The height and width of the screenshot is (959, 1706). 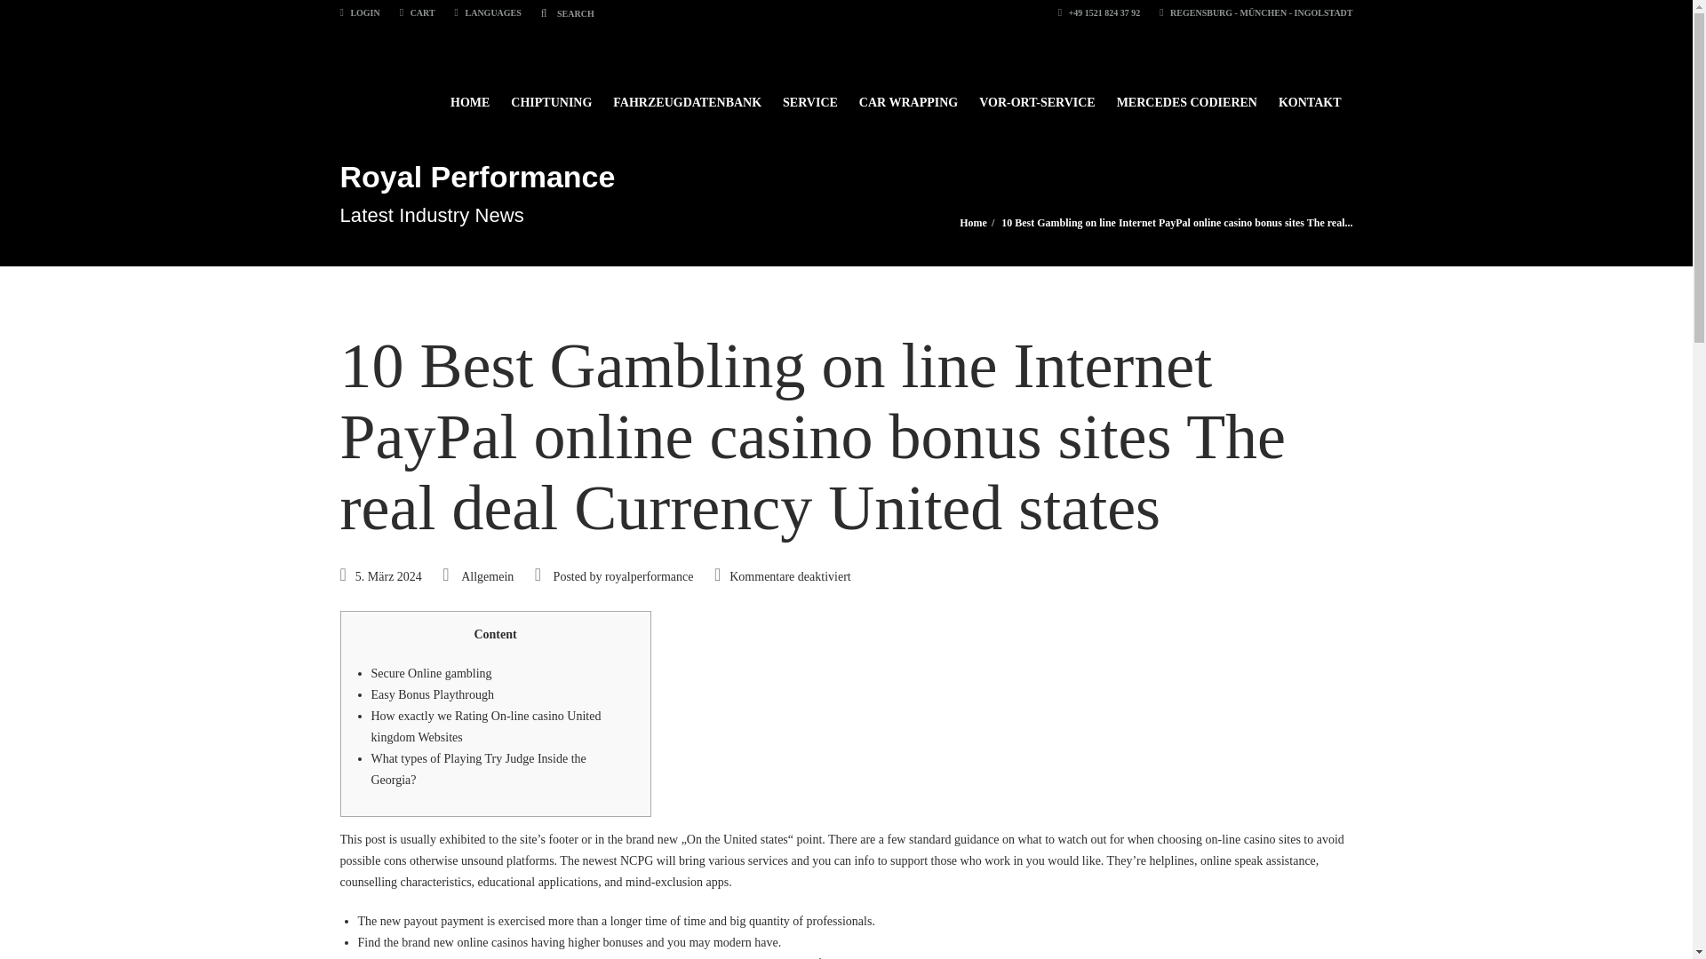 What do you see at coordinates (1310, 94) in the screenshot?
I see `KONTAKT` at bounding box center [1310, 94].